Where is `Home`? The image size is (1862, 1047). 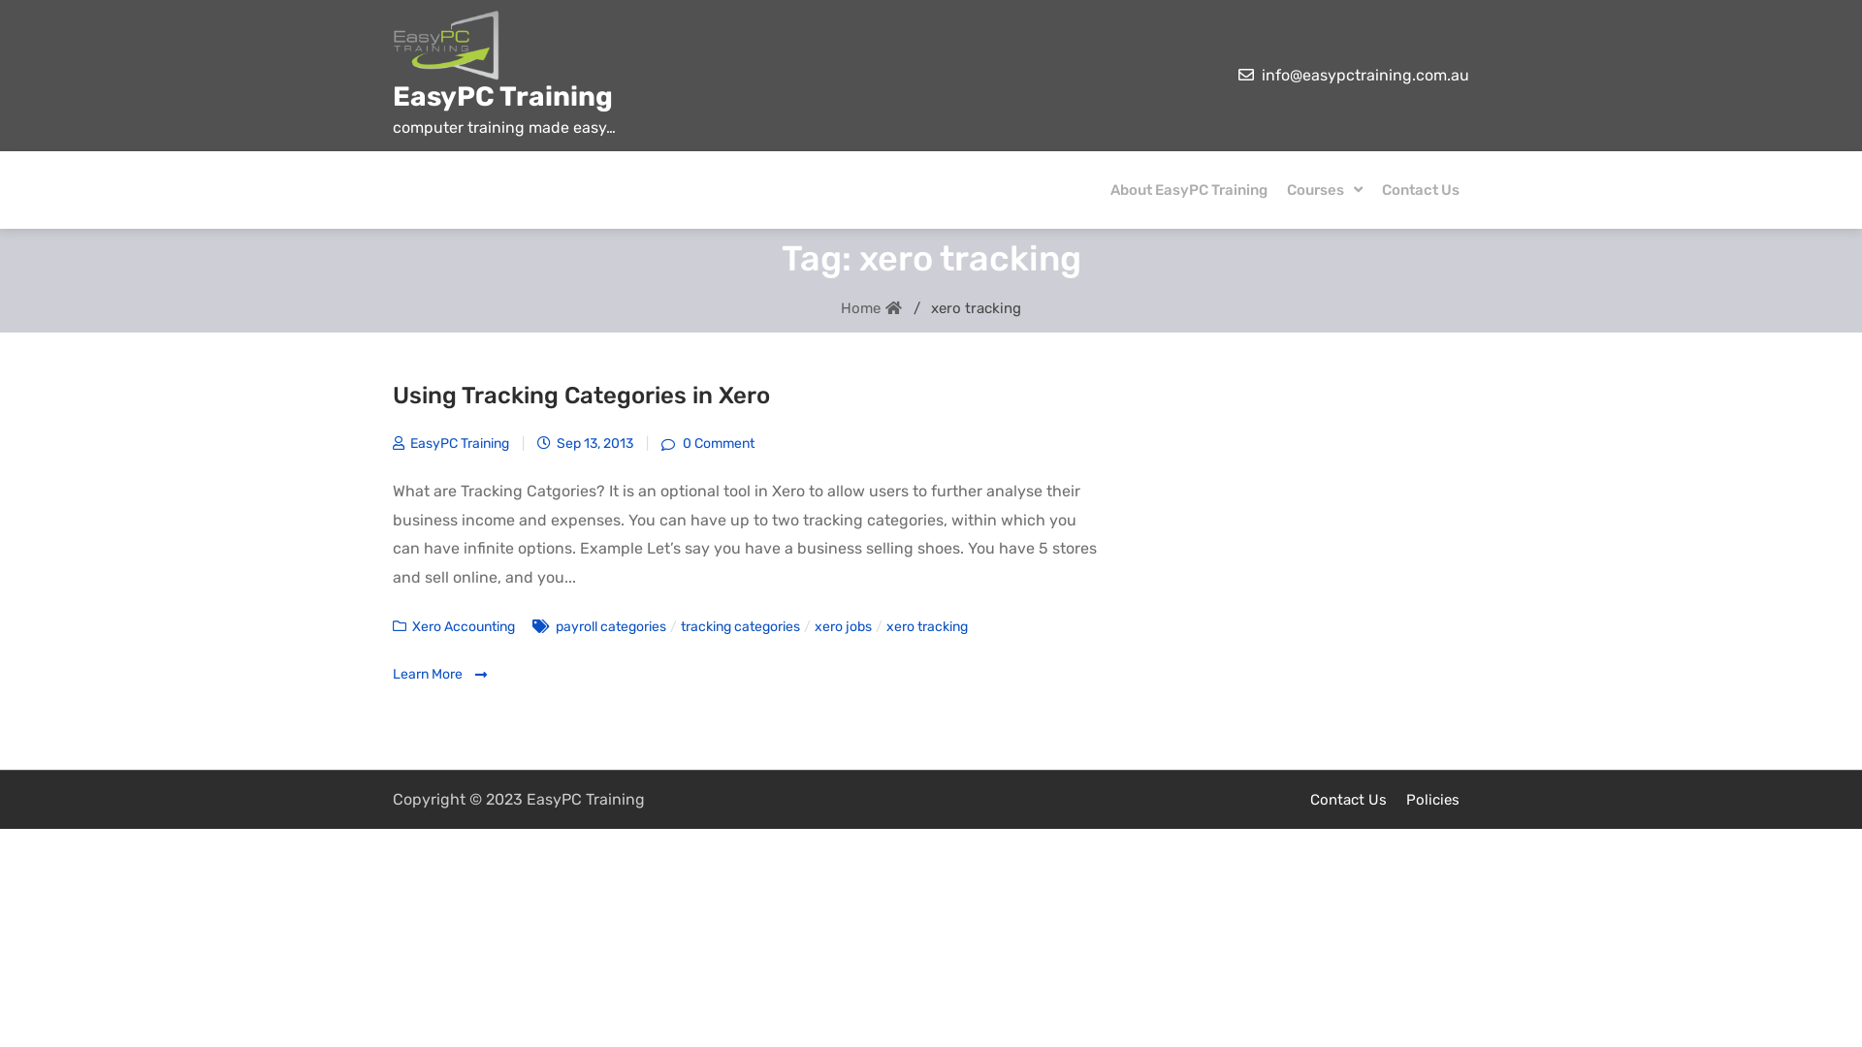 Home is located at coordinates (886, 308).